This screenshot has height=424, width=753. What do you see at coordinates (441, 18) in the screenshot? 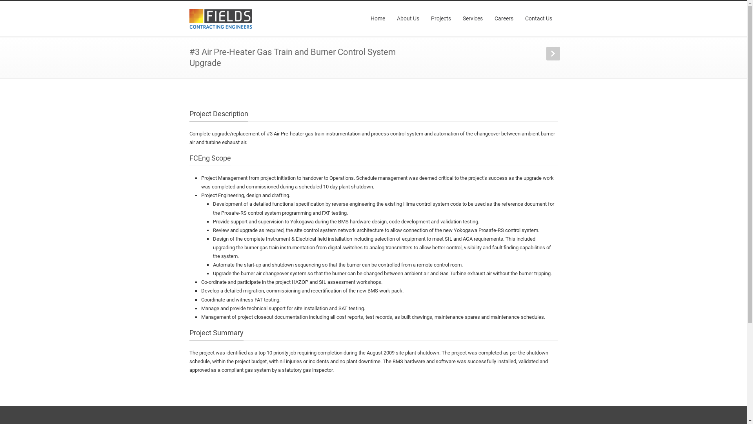
I see `Projects` at bounding box center [441, 18].